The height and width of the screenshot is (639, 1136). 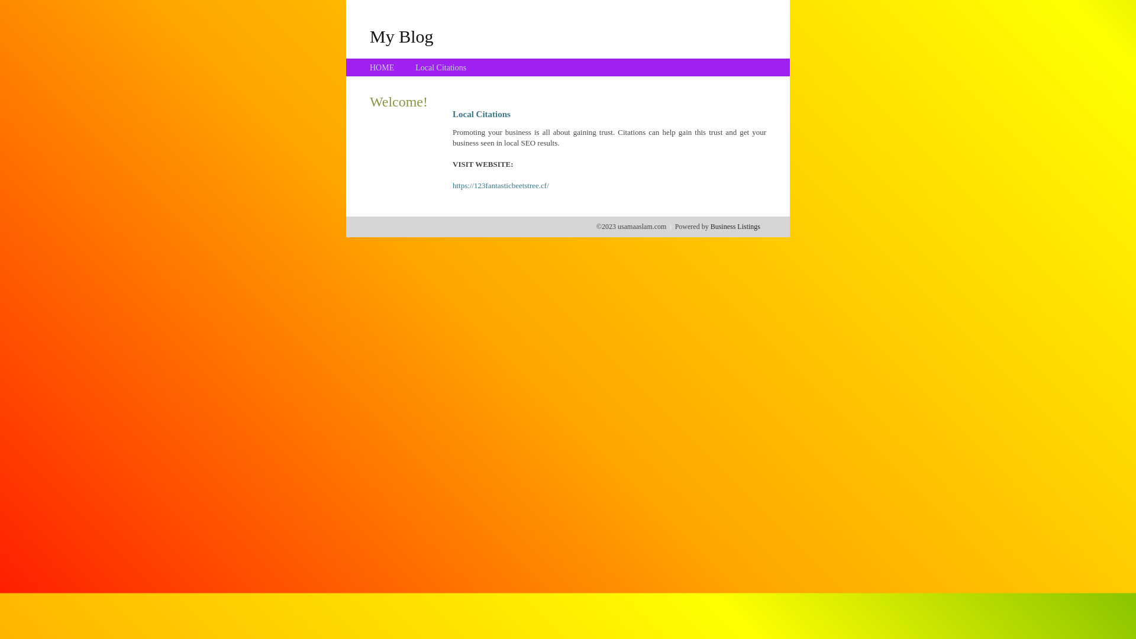 I want to click on Business Listings, so click(x=735, y=227).